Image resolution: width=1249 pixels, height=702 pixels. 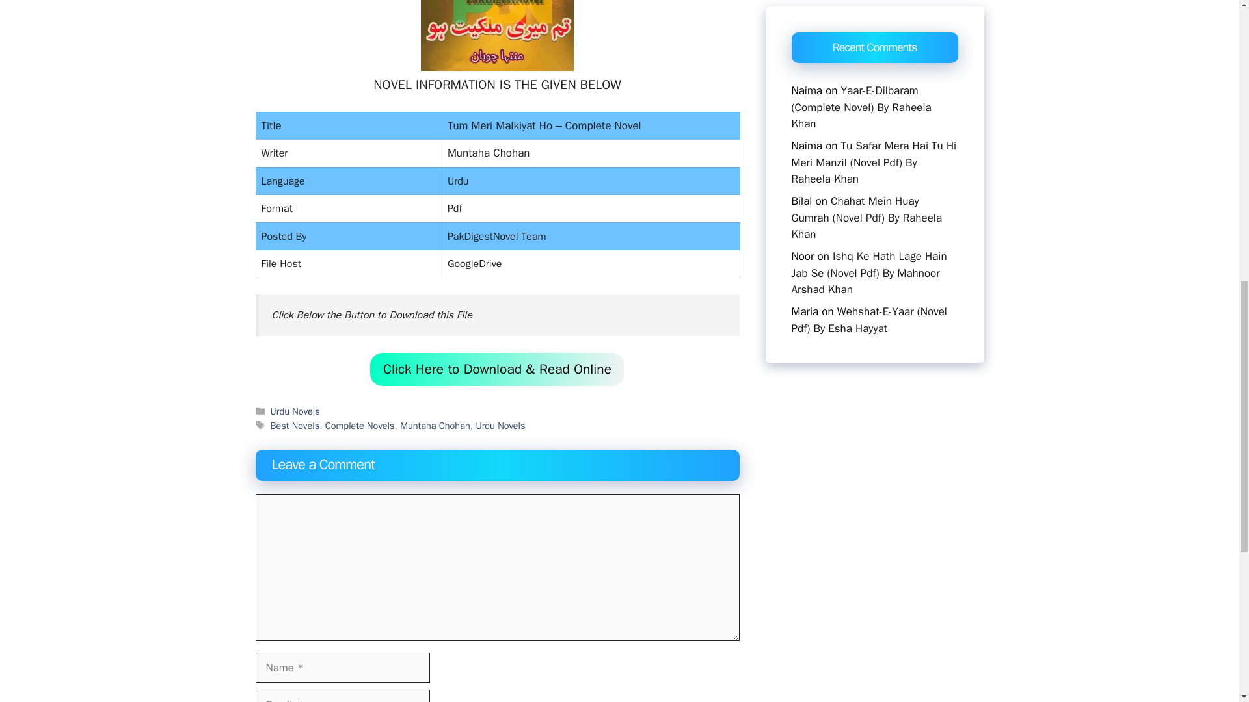 I want to click on Scroll back to top, so click(x=1207, y=617).